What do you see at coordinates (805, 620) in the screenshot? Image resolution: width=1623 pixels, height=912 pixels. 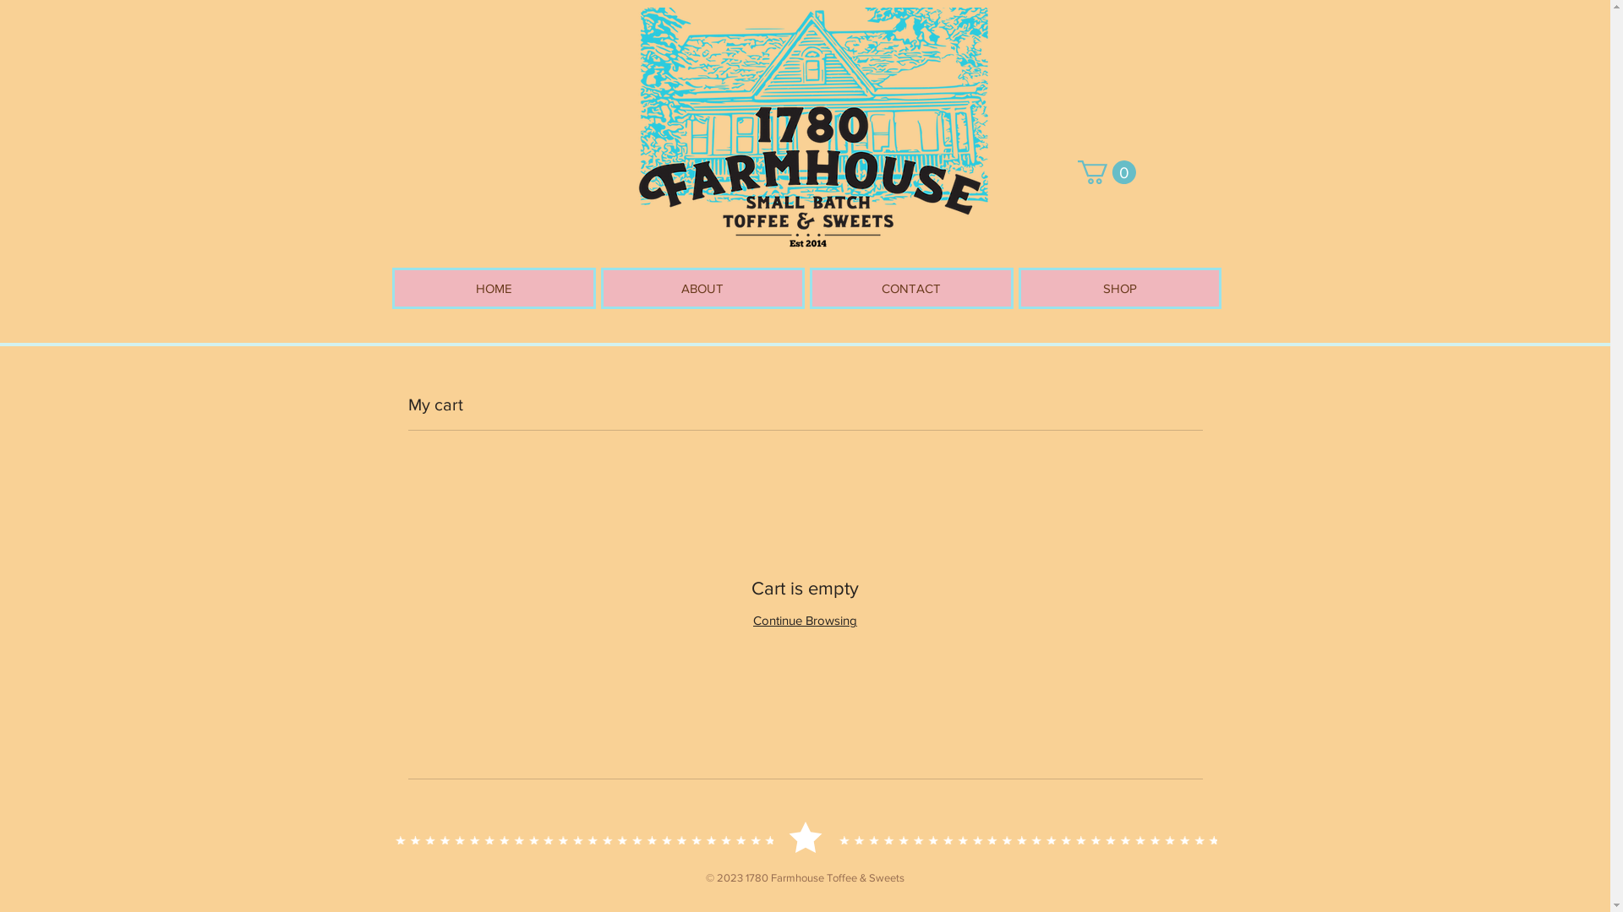 I see `Continue Browsing` at bounding box center [805, 620].